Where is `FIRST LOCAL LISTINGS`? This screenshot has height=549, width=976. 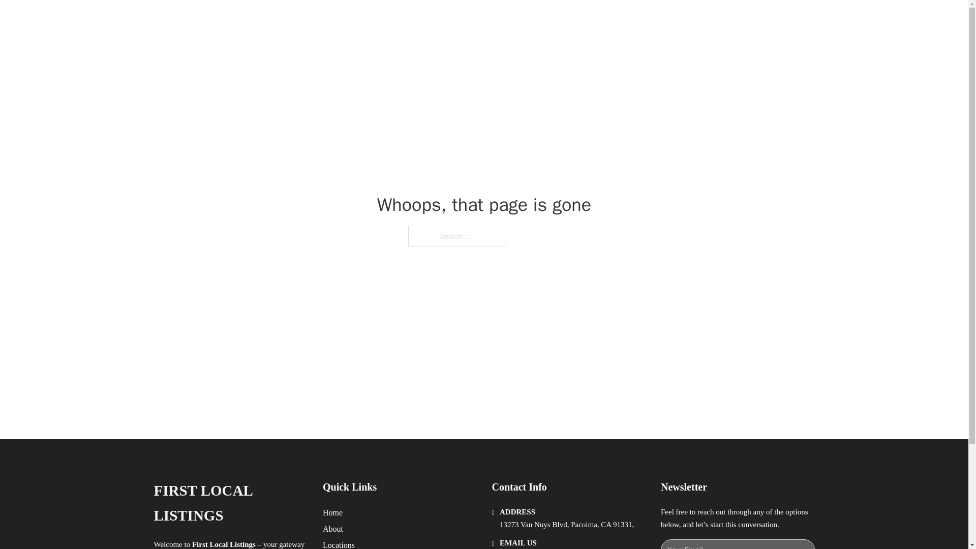 FIRST LOCAL LISTINGS is located at coordinates (230, 503).